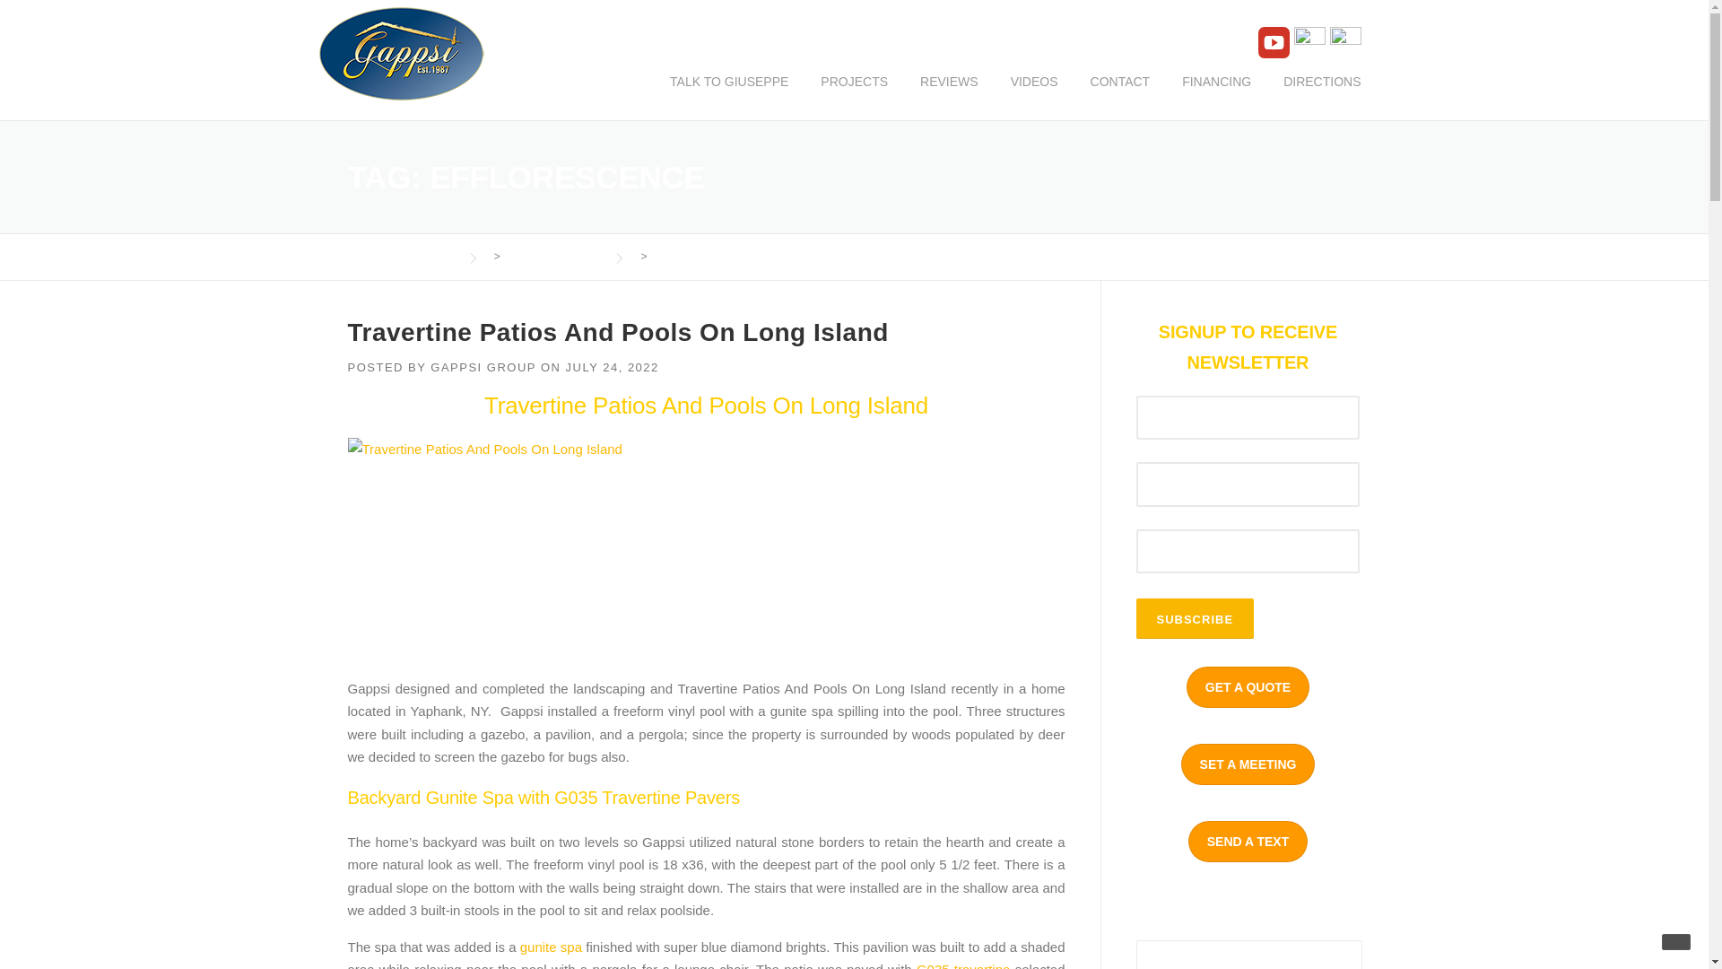  What do you see at coordinates (1216, 95) in the screenshot?
I see `FINANCING` at bounding box center [1216, 95].